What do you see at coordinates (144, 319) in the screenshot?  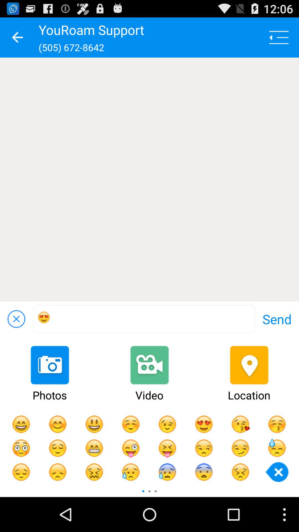 I see `press app next to the send icon` at bounding box center [144, 319].